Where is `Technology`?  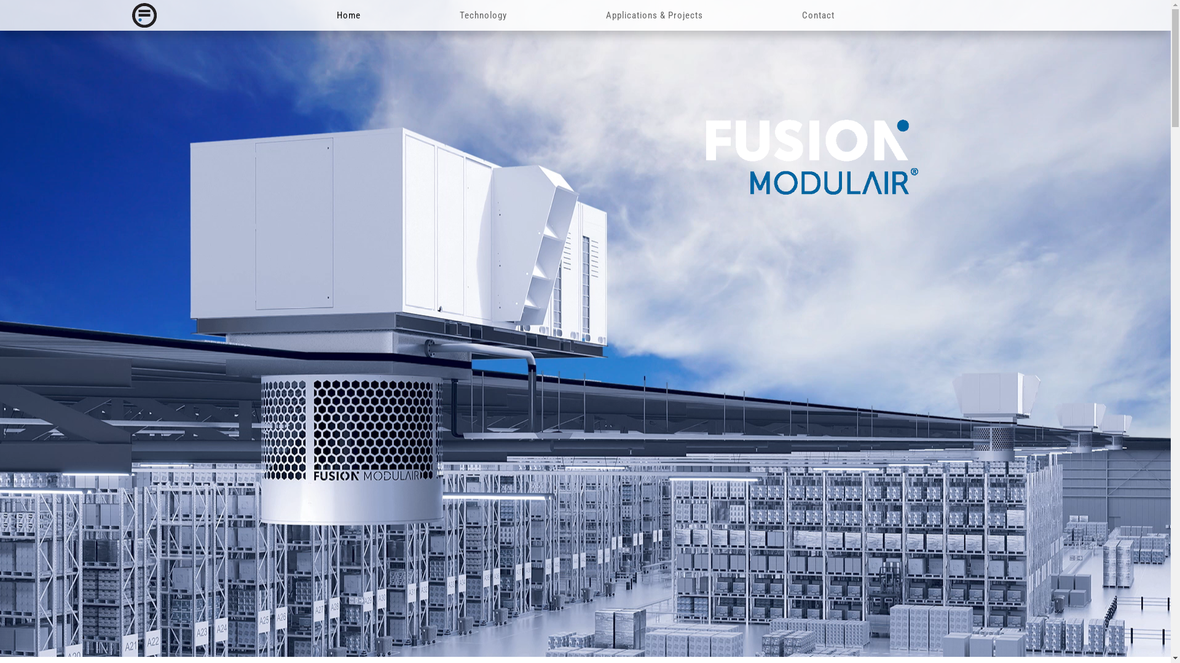
Technology is located at coordinates (483, 15).